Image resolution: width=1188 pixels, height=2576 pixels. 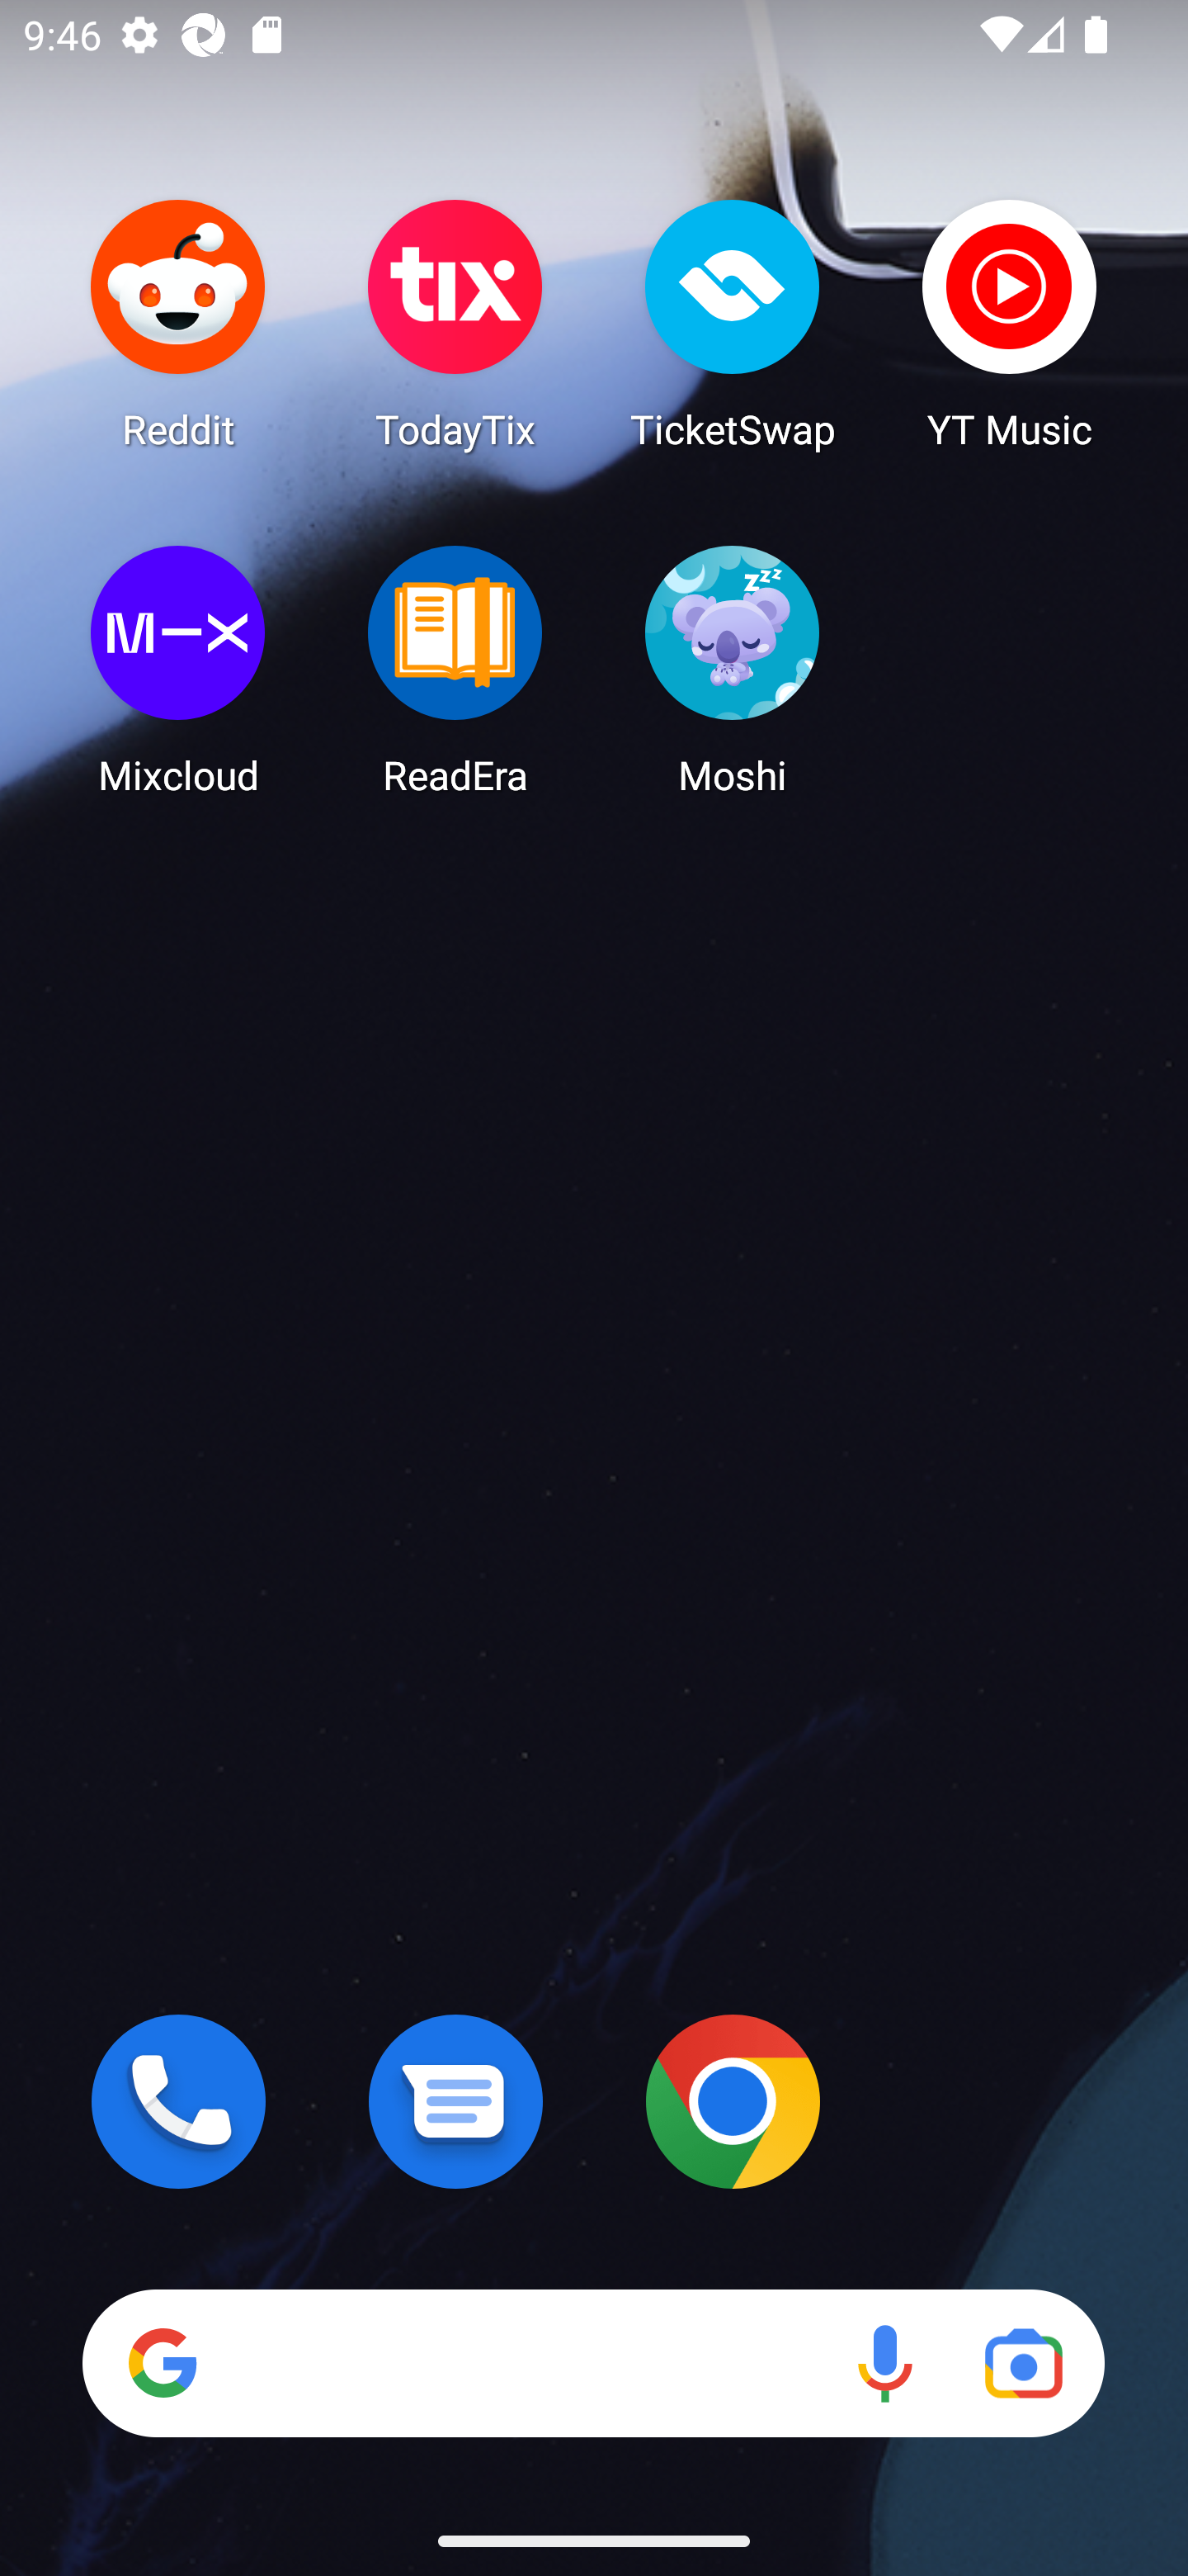 What do you see at coordinates (1023, 2363) in the screenshot?
I see `Google Lens` at bounding box center [1023, 2363].